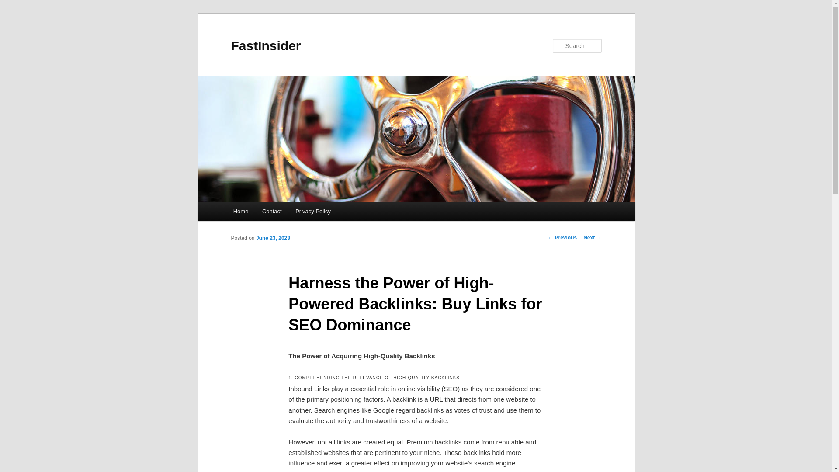 The image size is (839, 472). Describe the element at coordinates (273, 238) in the screenshot. I see `4:26 am` at that location.